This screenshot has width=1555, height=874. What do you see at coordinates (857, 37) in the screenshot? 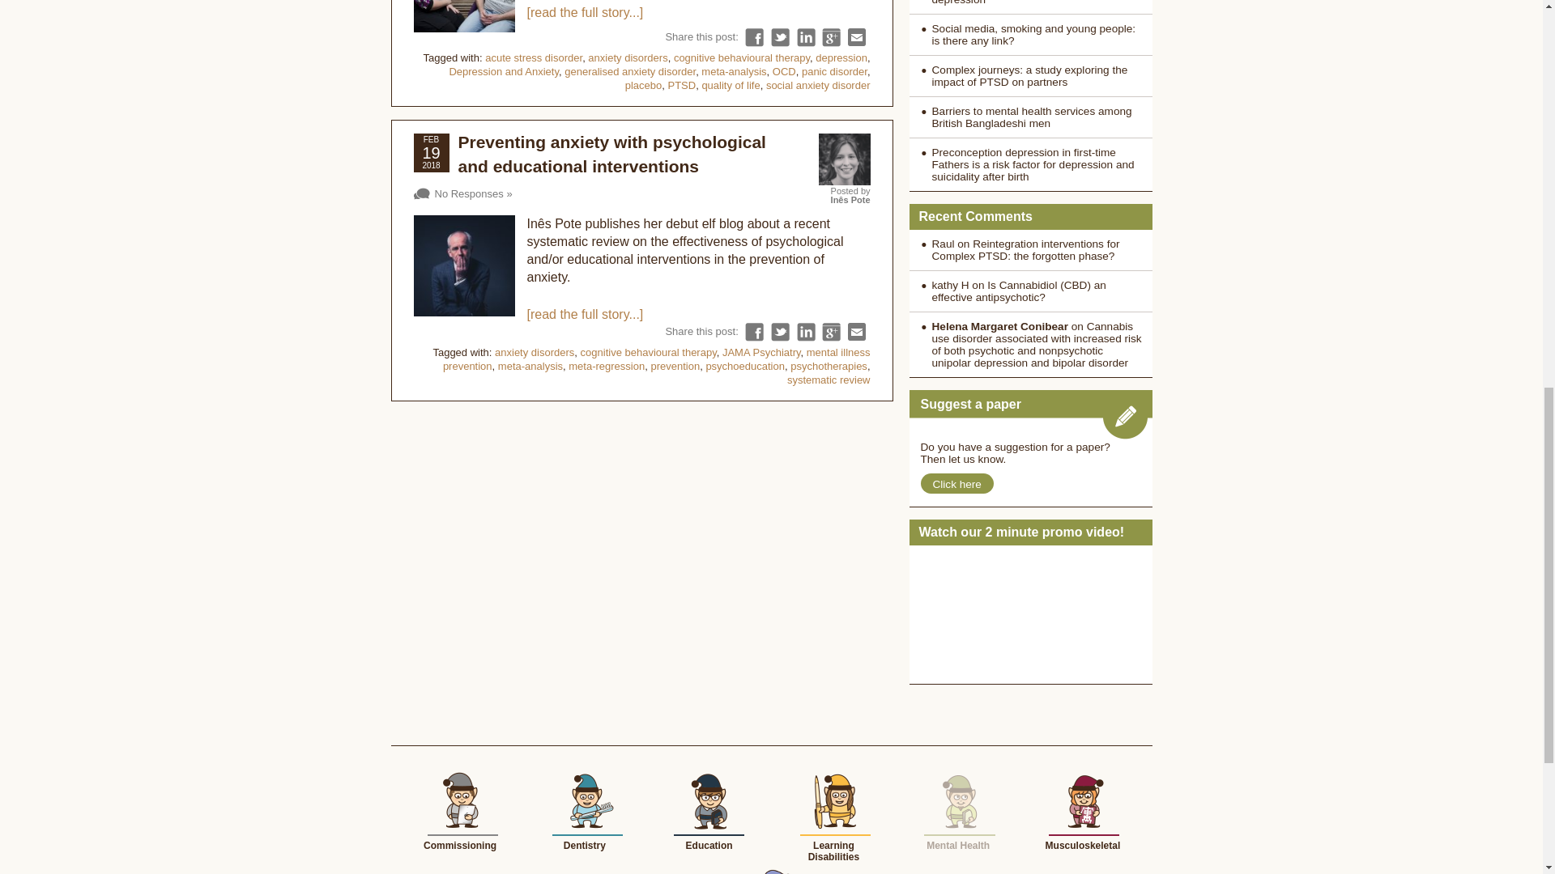
I see `Share via email` at bounding box center [857, 37].